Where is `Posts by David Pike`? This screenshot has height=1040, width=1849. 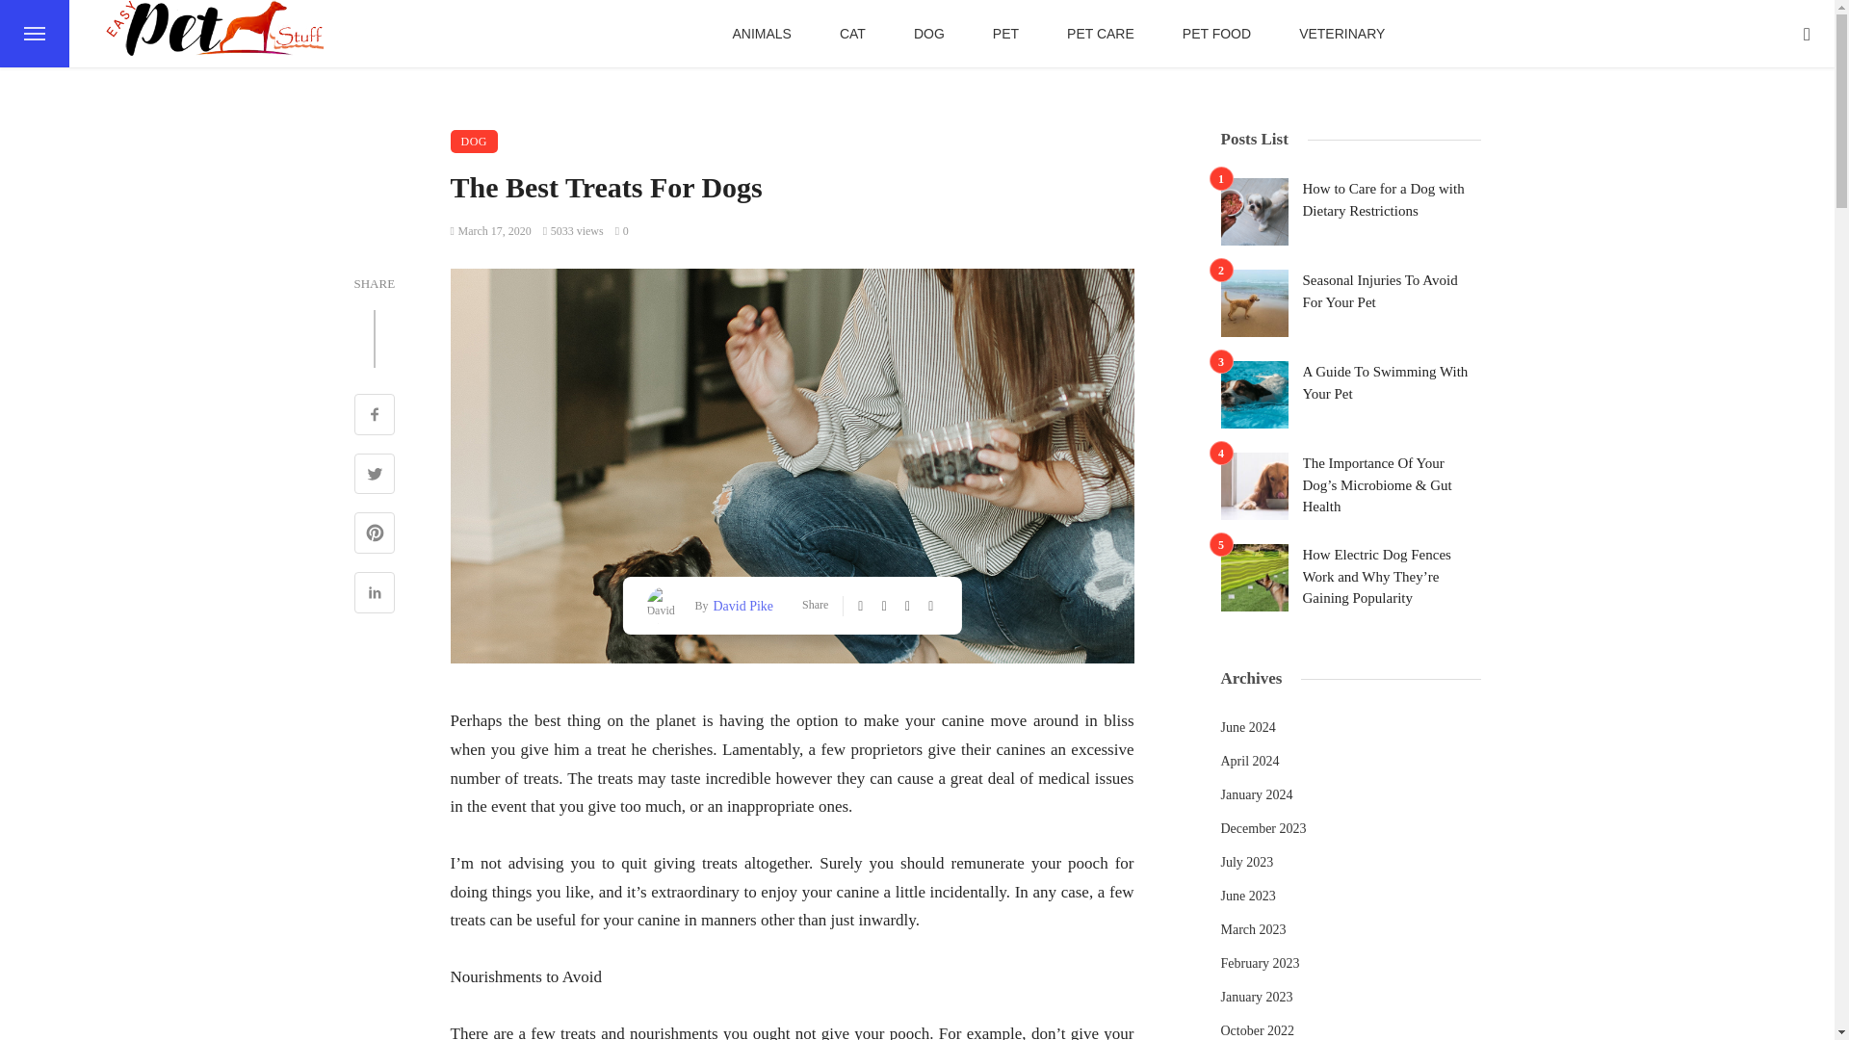 Posts by David Pike is located at coordinates (740, 605).